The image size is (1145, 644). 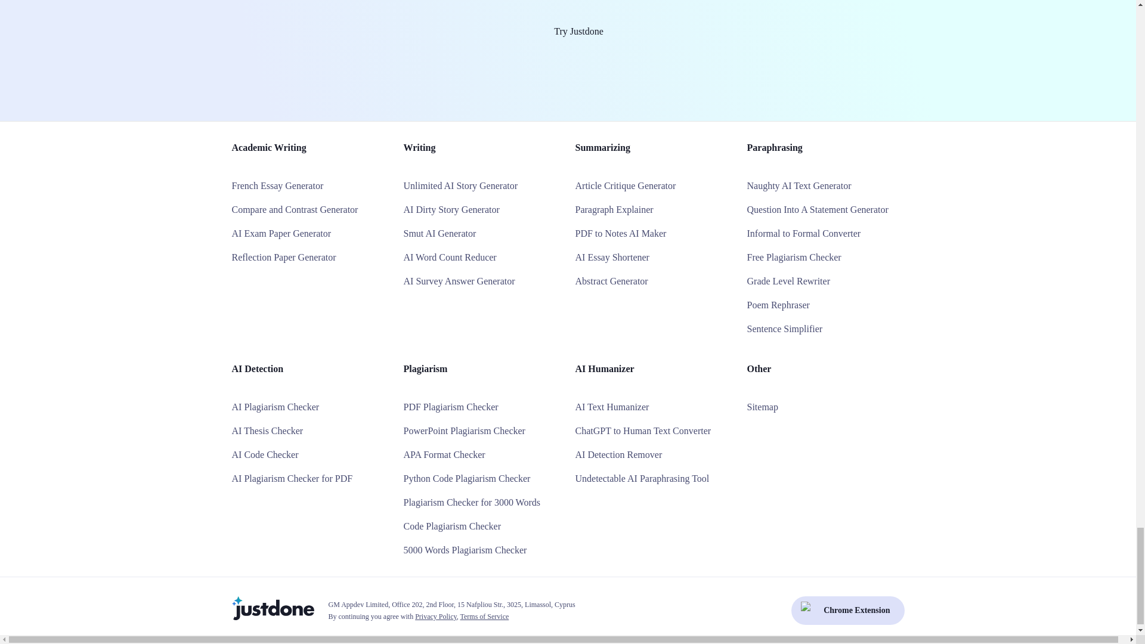 I want to click on Article Critique Generator, so click(x=625, y=185).